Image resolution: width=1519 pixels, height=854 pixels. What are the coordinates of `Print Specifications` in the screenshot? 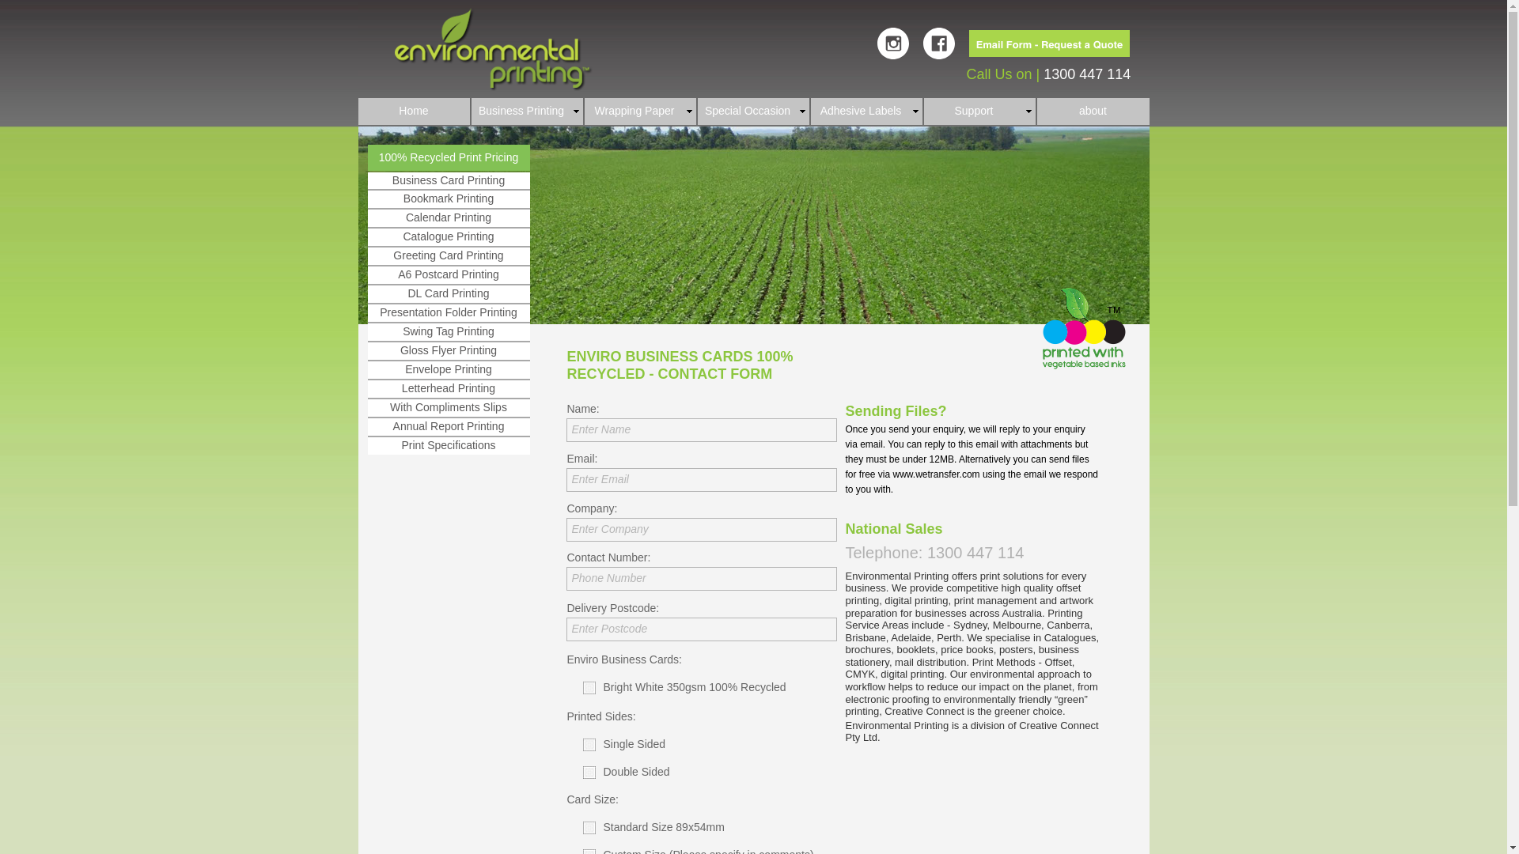 It's located at (448, 446).